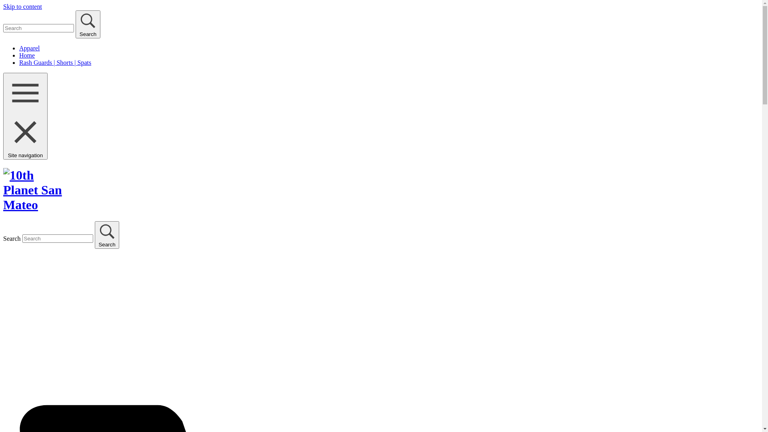 This screenshot has height=432, width=768. I want to click on Search, so click(88, 24).